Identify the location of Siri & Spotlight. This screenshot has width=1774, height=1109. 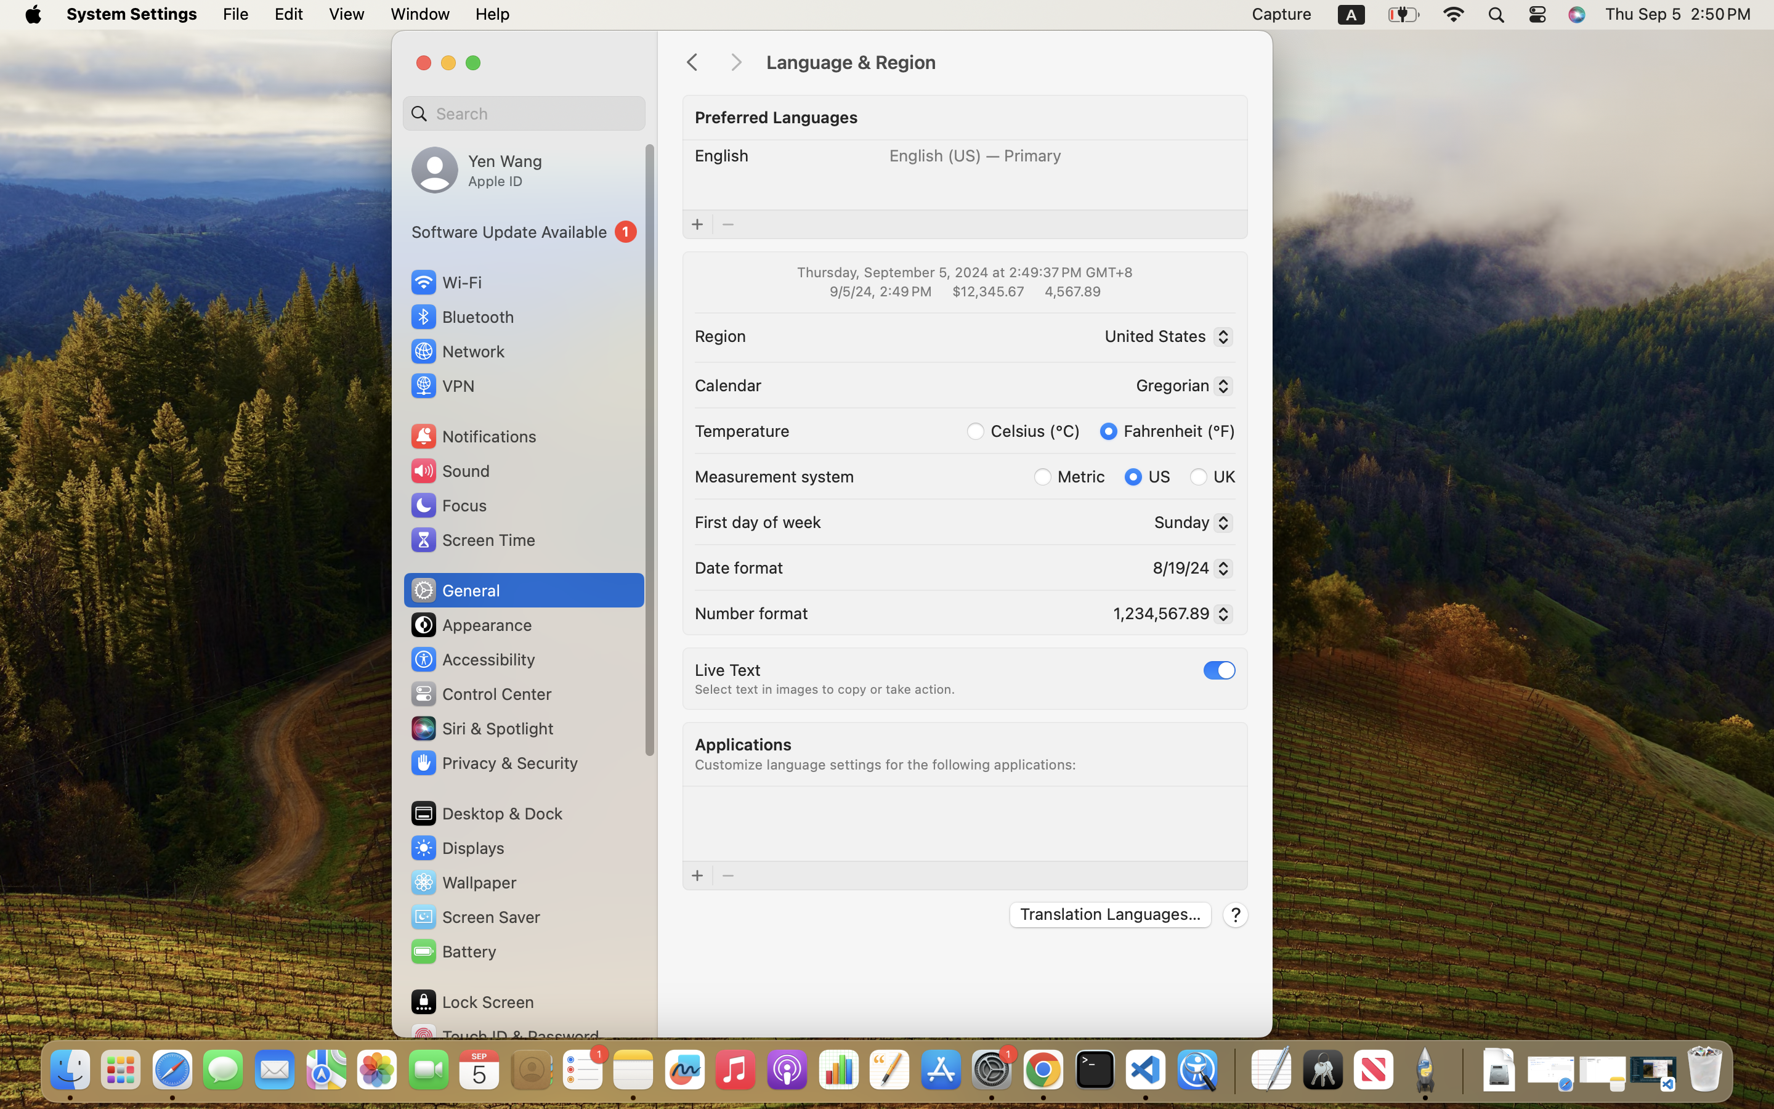
(481, 728).